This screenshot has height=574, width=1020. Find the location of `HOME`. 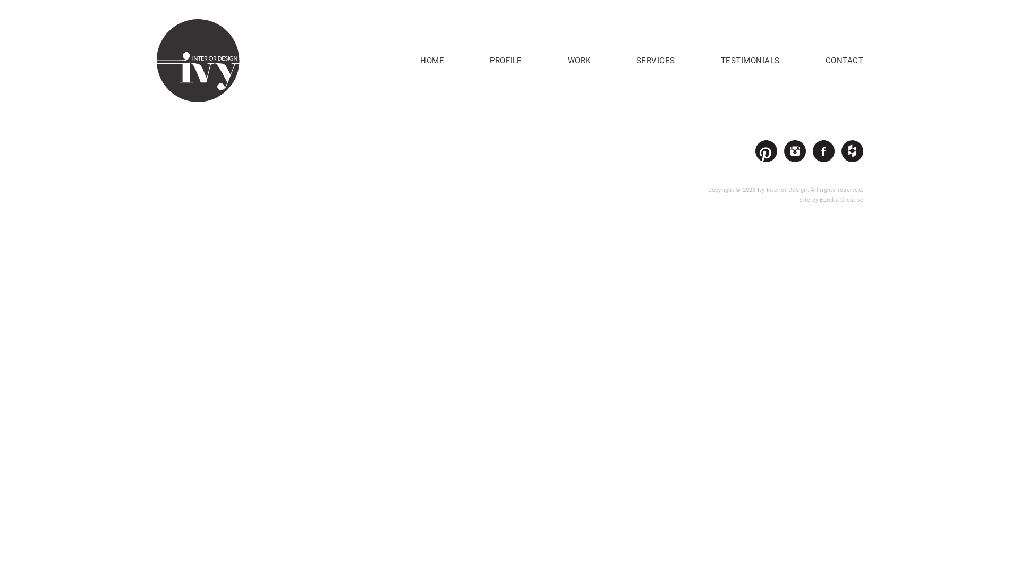

HOME is located at coordinates (432, 62).